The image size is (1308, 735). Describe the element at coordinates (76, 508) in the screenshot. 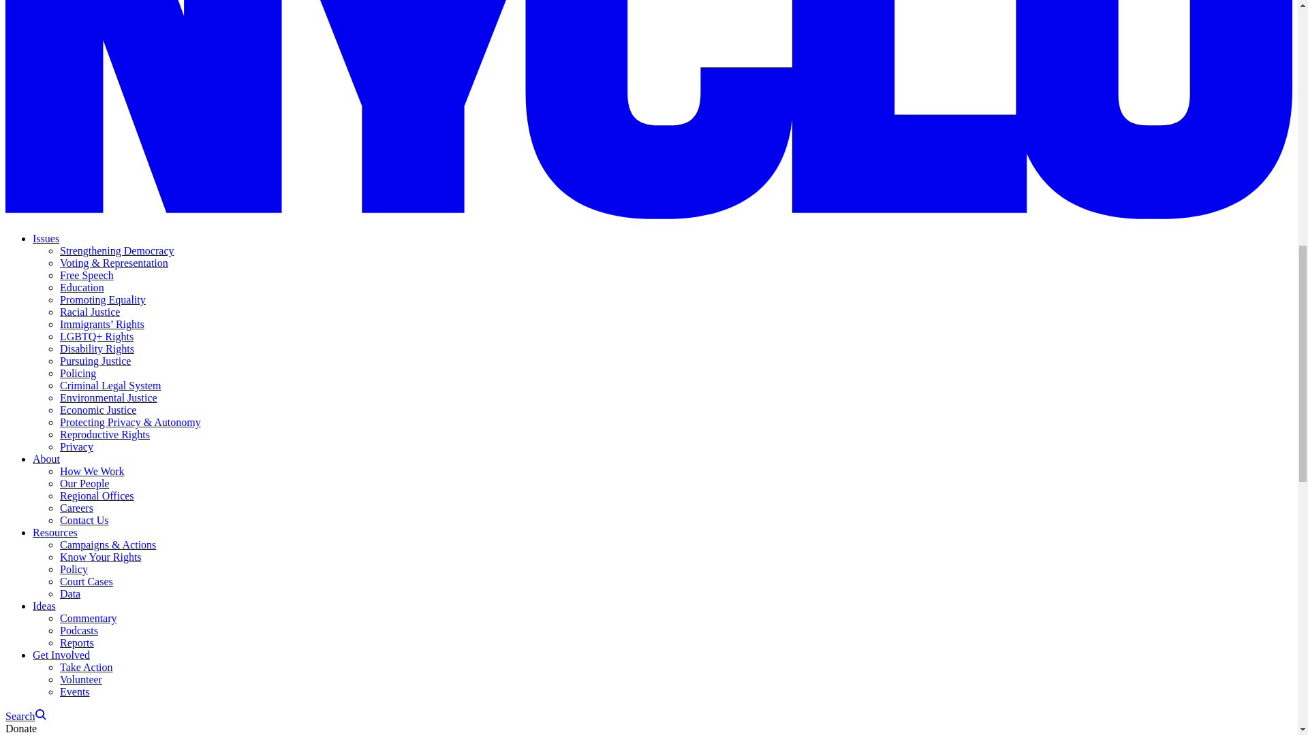

I see `Careers` at that location.